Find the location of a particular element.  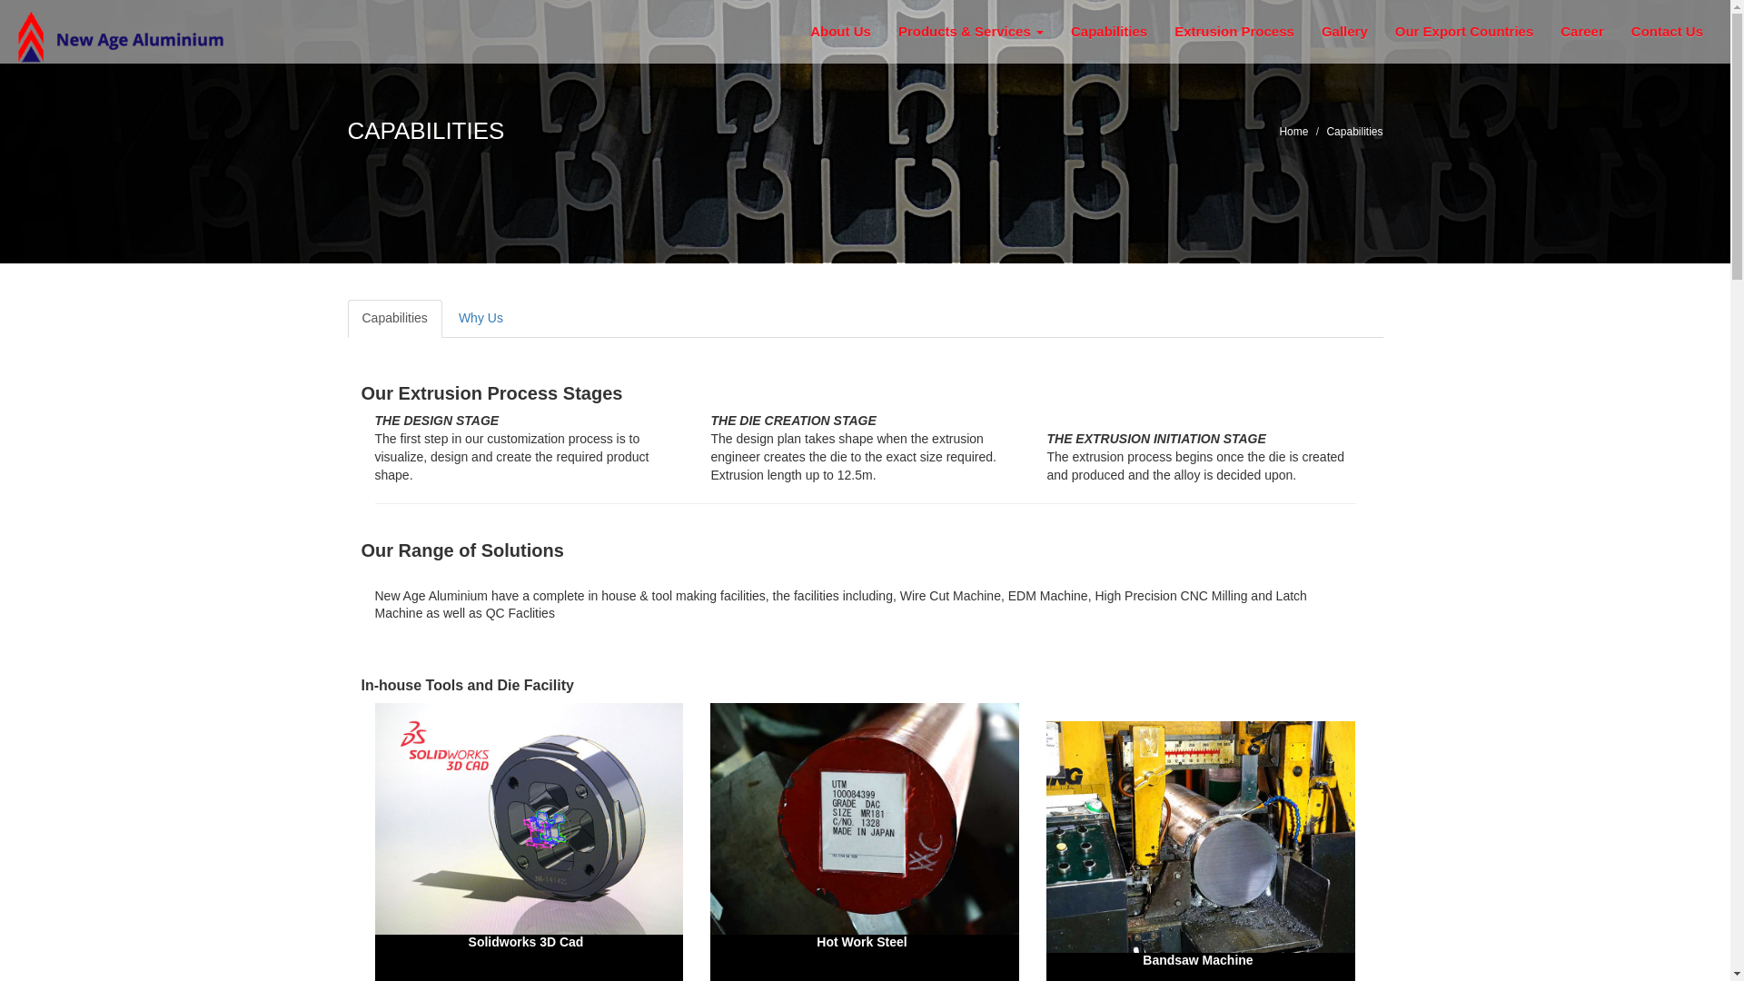

Career is located at coordinates (1582, 31).